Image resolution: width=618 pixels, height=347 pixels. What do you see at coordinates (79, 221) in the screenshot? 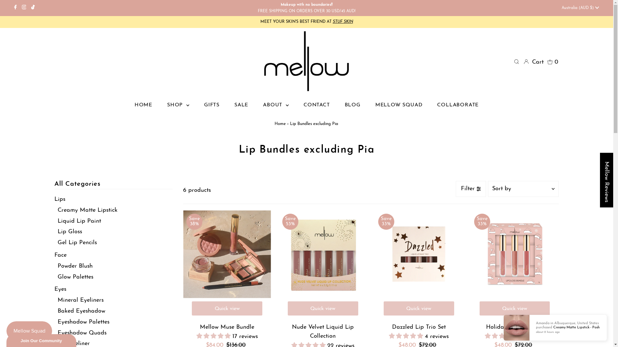
I see `Liquid Lip Paint` at bounding box center [79, 221].